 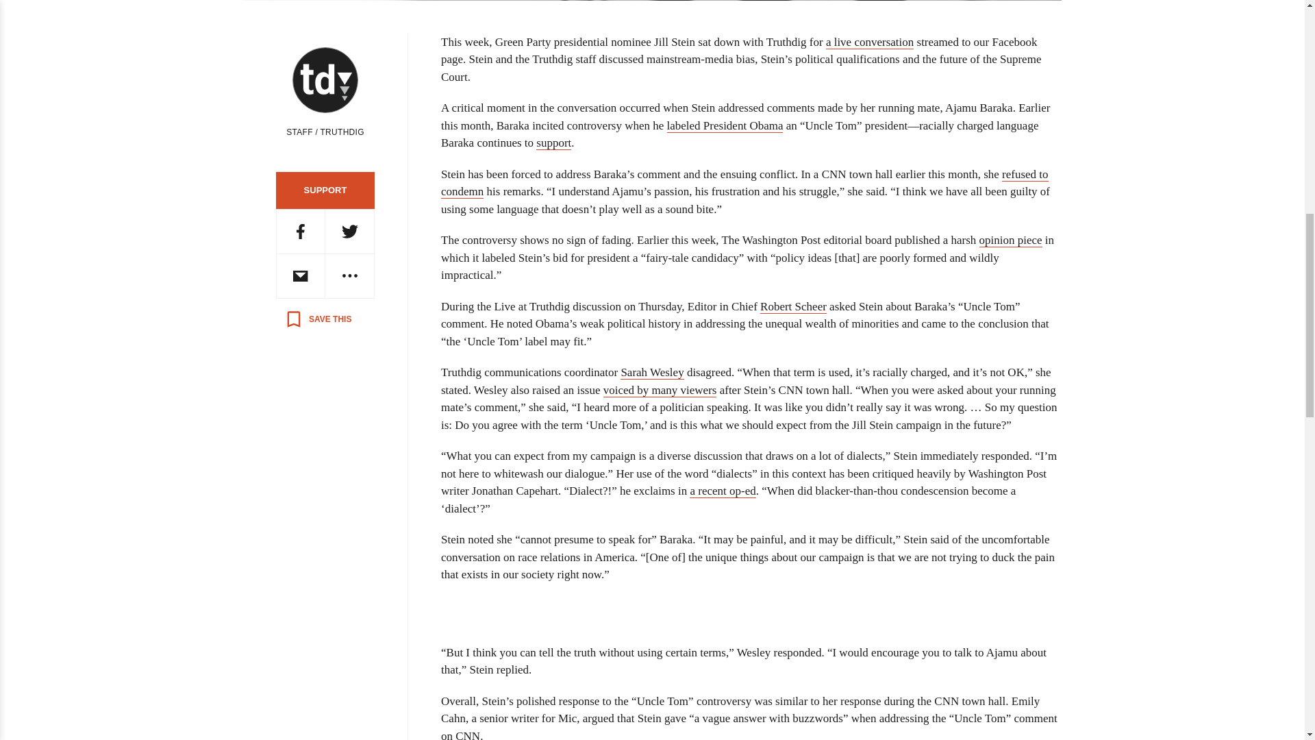 What do you see at coordinates (318, 319) in the screenshot?
I see `Save to read later` at bounding box center [318, 319].